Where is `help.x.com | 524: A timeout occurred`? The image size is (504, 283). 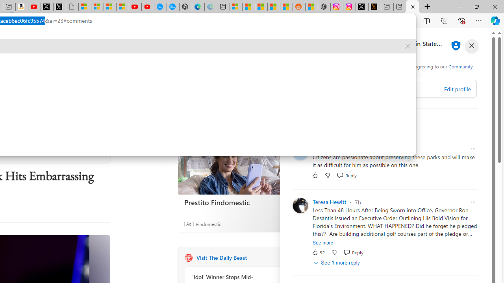
help.x.com | 524: A timeout occurred is located at coordinates (374, 7).